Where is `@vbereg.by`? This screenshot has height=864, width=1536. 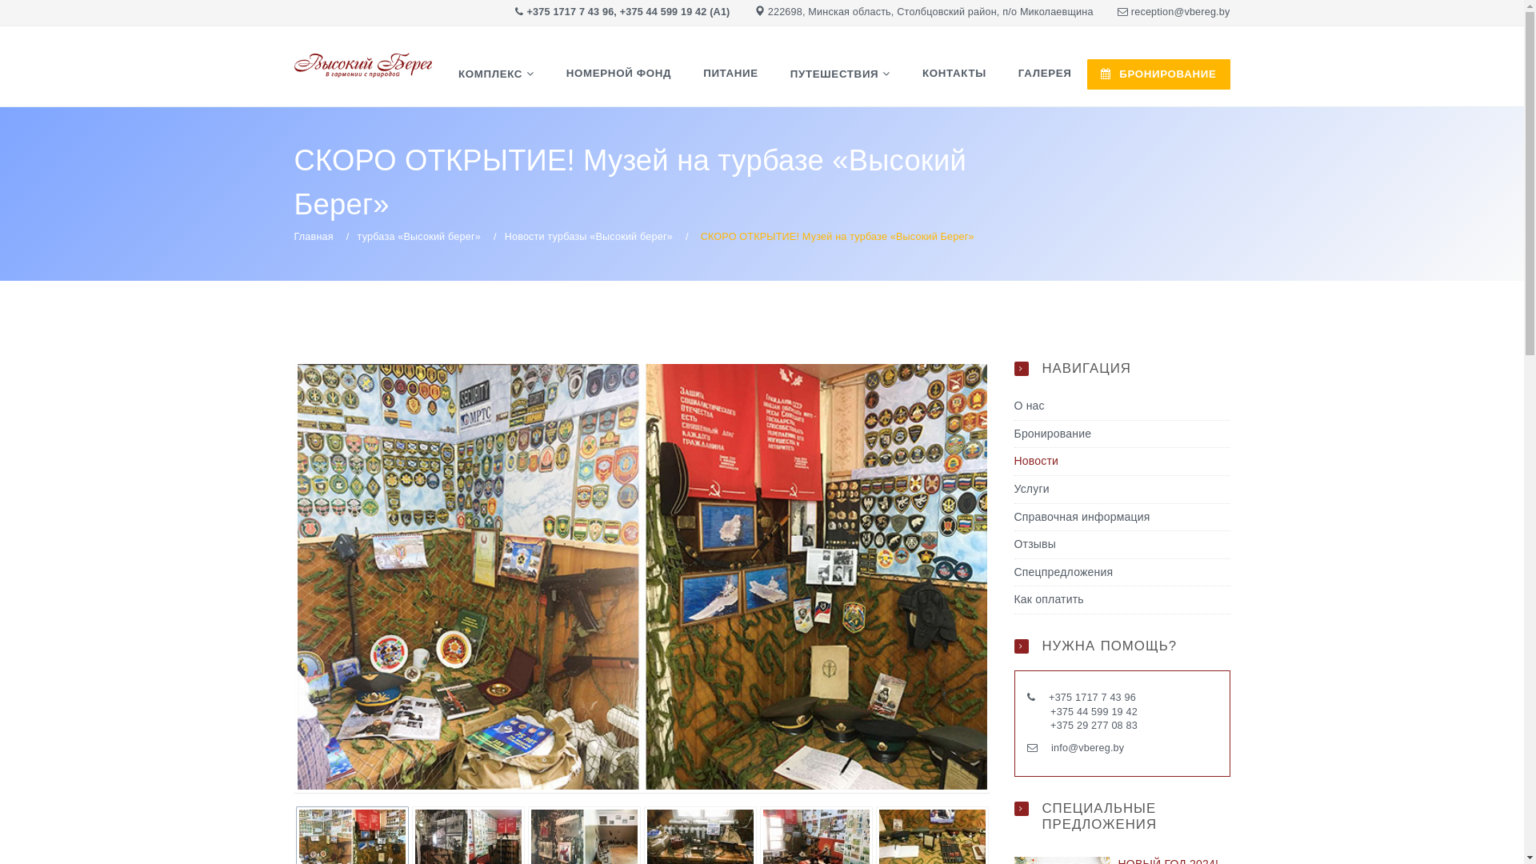
@vbereg.by is located at coordinates (1202, 12).